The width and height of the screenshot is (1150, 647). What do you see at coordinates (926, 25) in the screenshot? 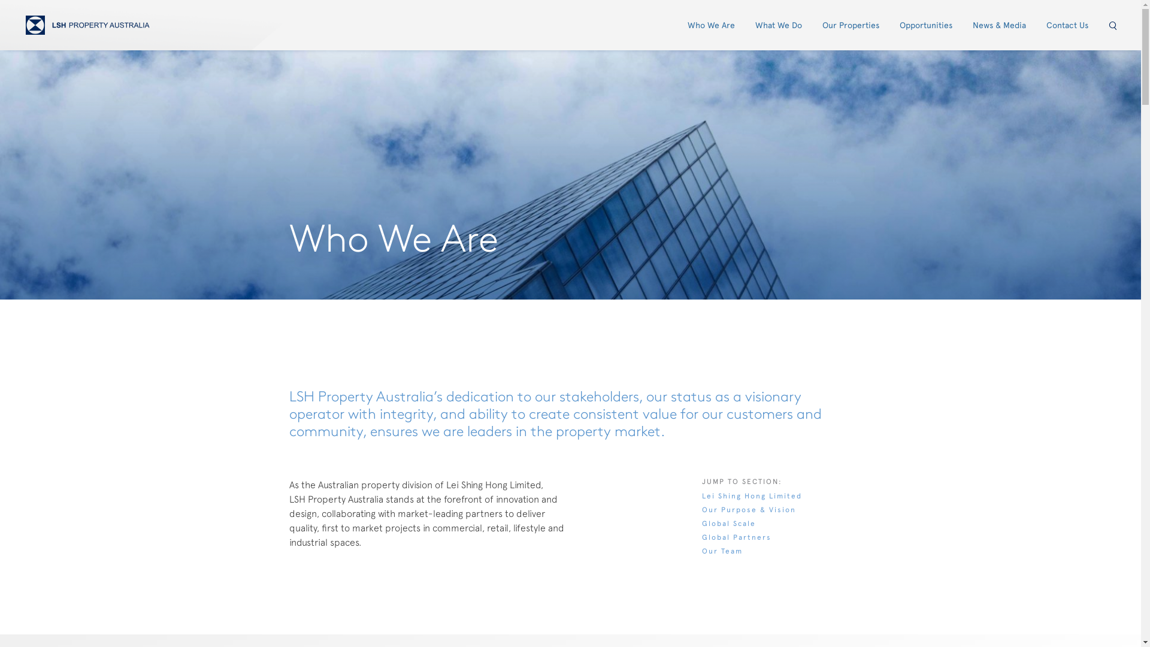
I see `Opportunities` at bounding box center [926, 25].